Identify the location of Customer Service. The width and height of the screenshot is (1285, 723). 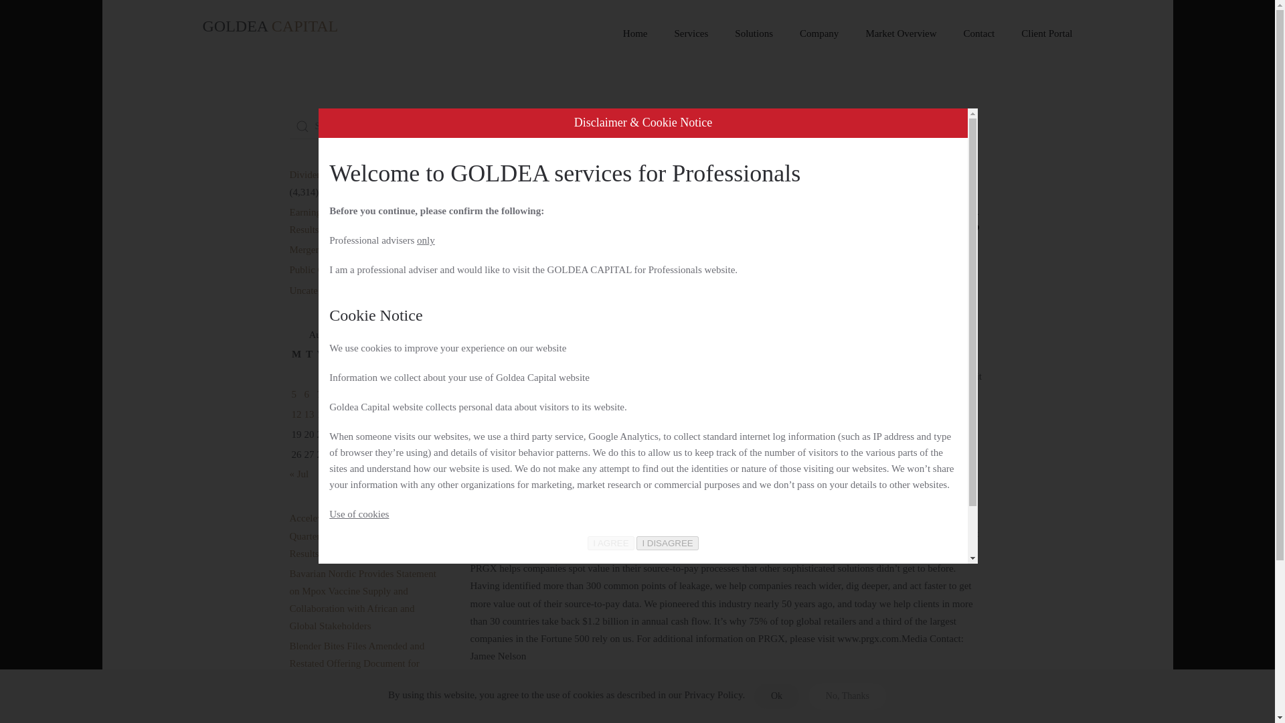
(659, 281).